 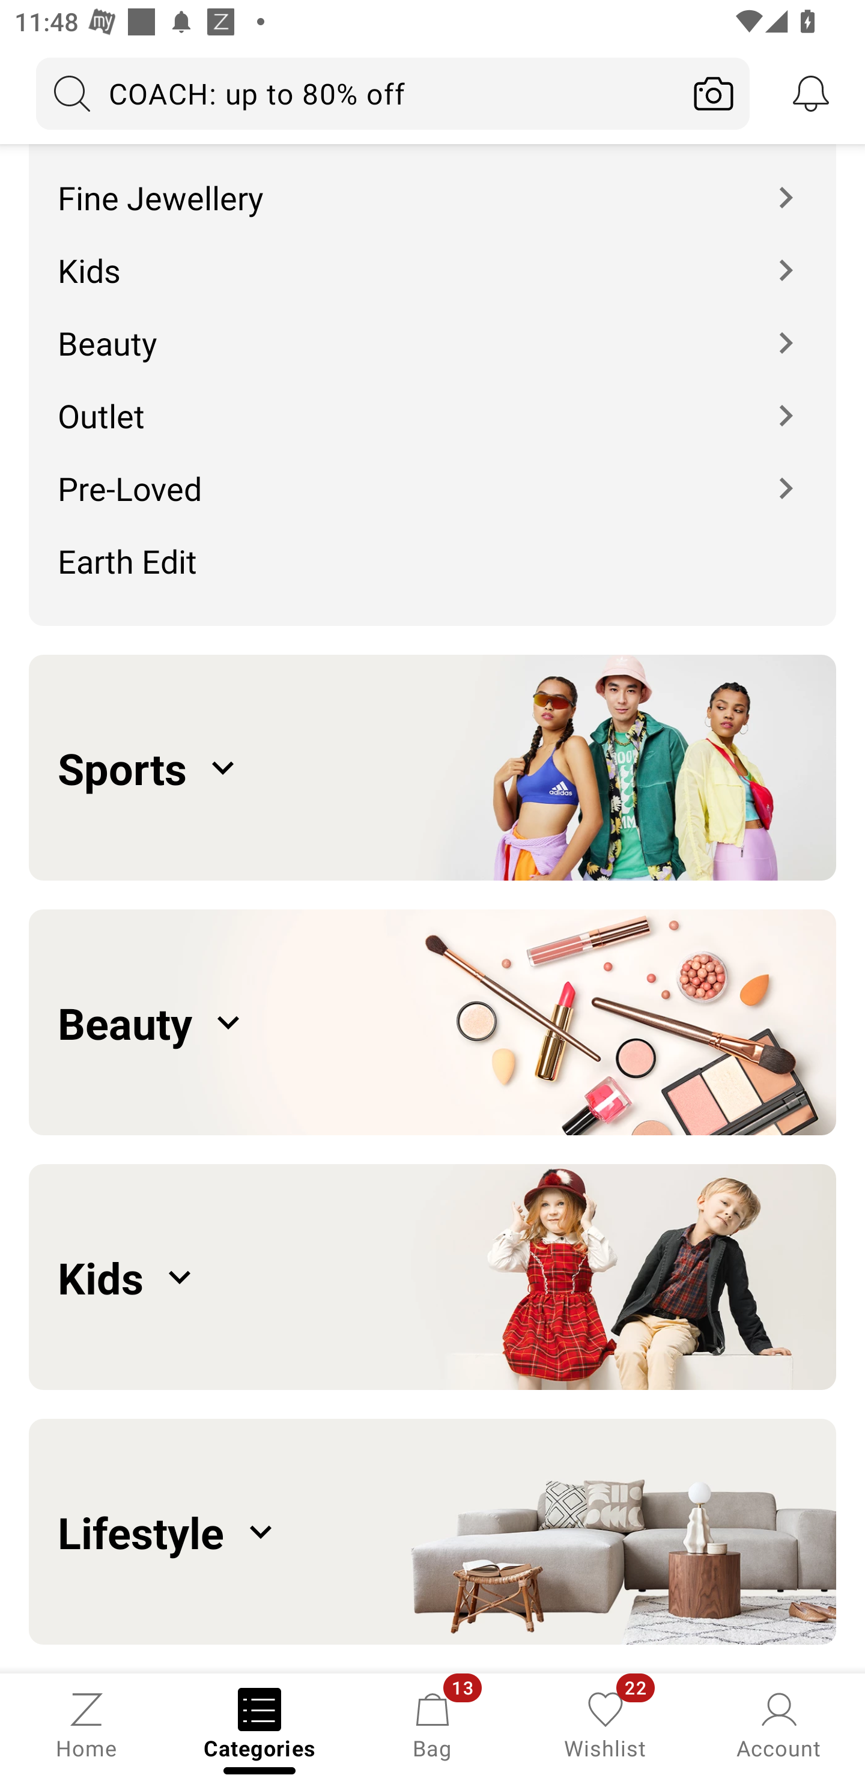 I want to click on Pre-Loved, so click(x=432, y=473).